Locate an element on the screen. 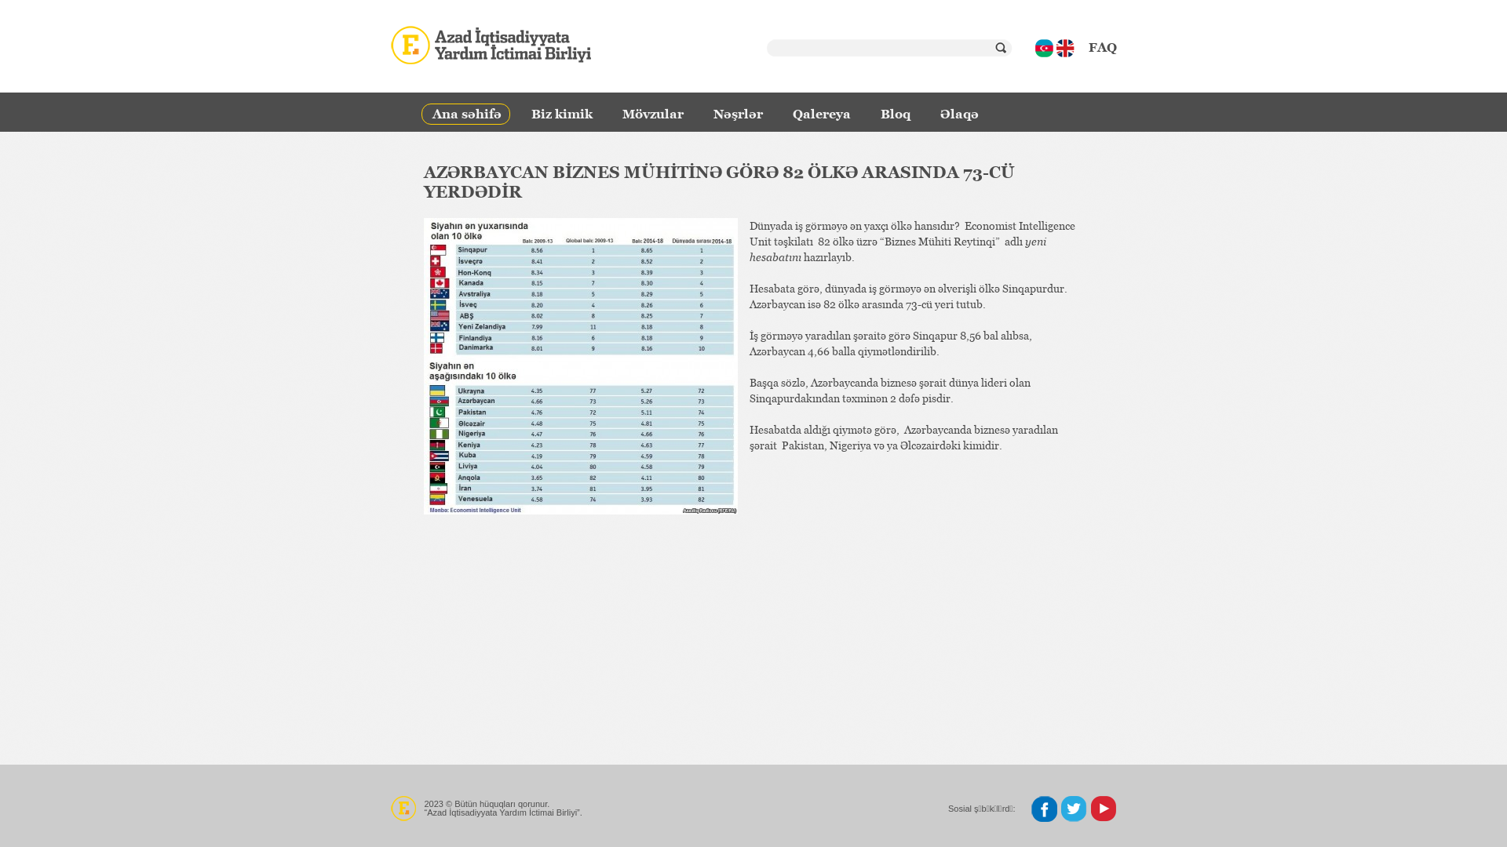  Biz kimik is located at coordinates (565, 118).